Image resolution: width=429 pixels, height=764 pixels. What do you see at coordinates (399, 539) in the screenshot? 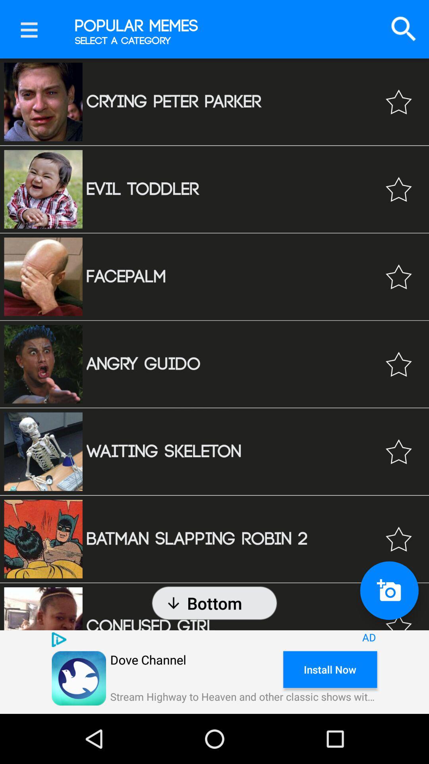
I see `favorite batman slapping robin 2` at bounding box center [399, 539].